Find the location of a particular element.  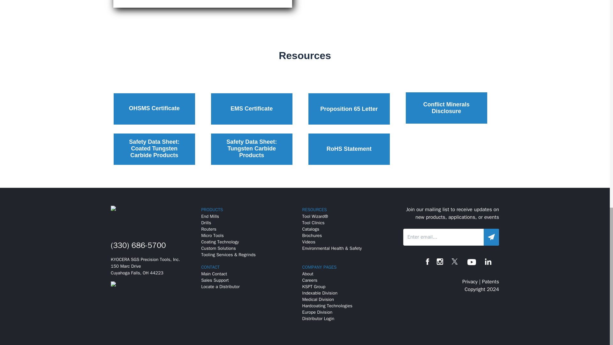

About is located at coordinates (308, 274).